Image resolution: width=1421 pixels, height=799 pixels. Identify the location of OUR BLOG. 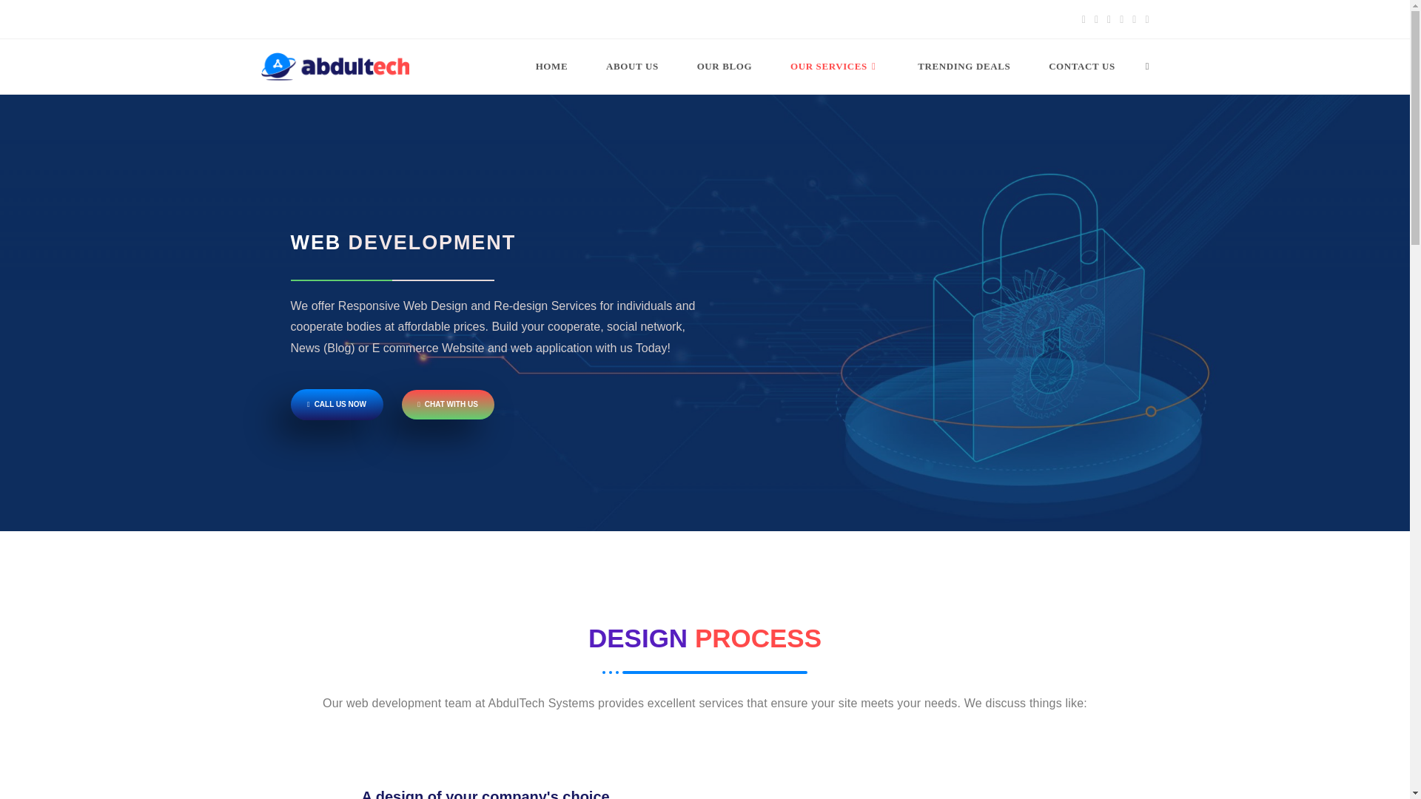
(724, 67).